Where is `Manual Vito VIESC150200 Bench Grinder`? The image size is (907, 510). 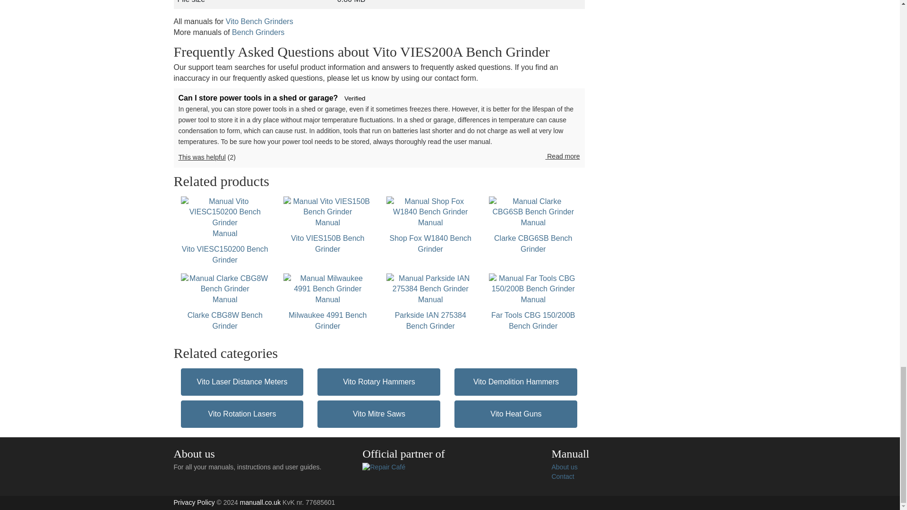
Manual Vito VIESC150200 Bench Grinder is located at coordinates (225, 230).